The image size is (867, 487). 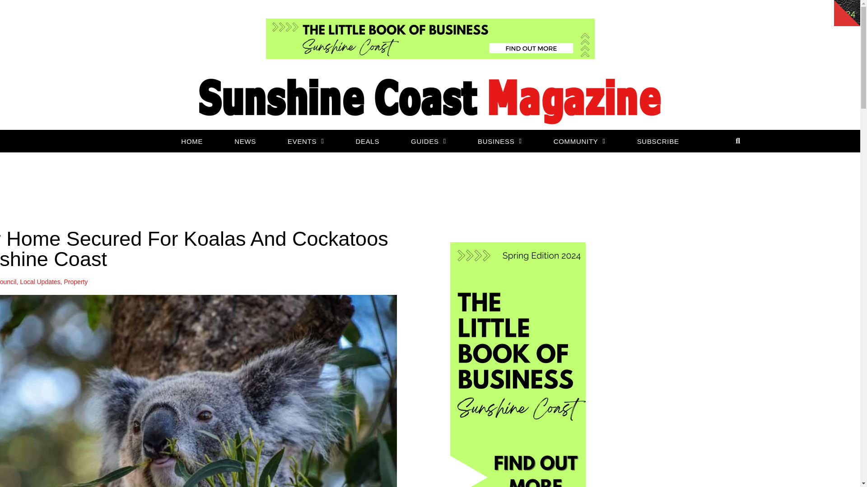 I want to click on GUIDES, so click(x=428, y=141).